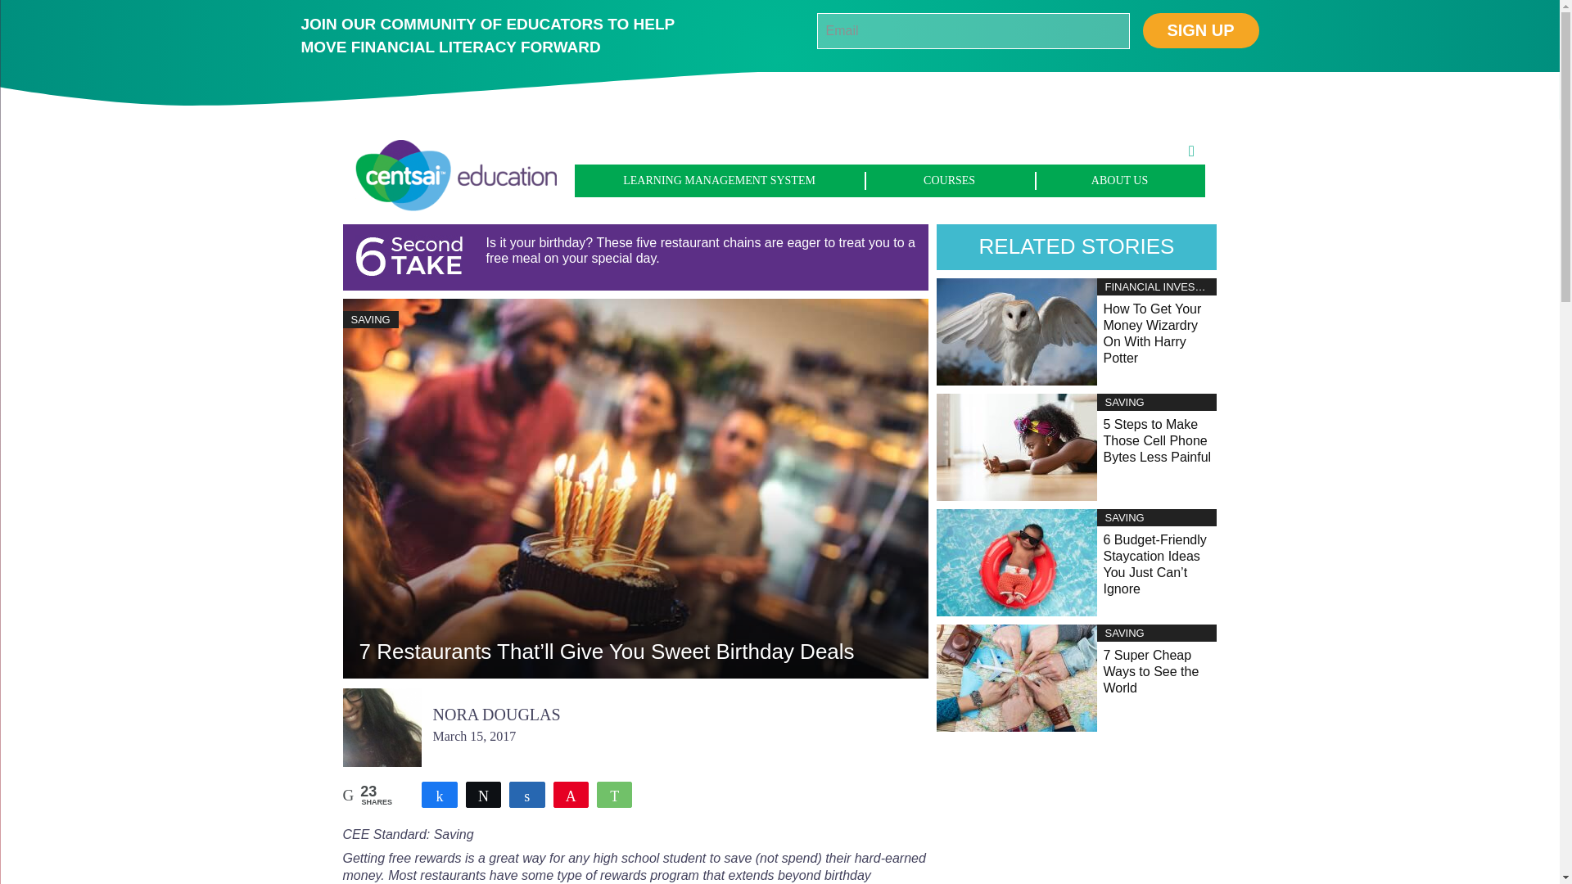 The width and height of the screenshot is (1572, 884). Describe the element at coordinates (1200, 31) in the screenshot. I see `SIGN UP` at that location.